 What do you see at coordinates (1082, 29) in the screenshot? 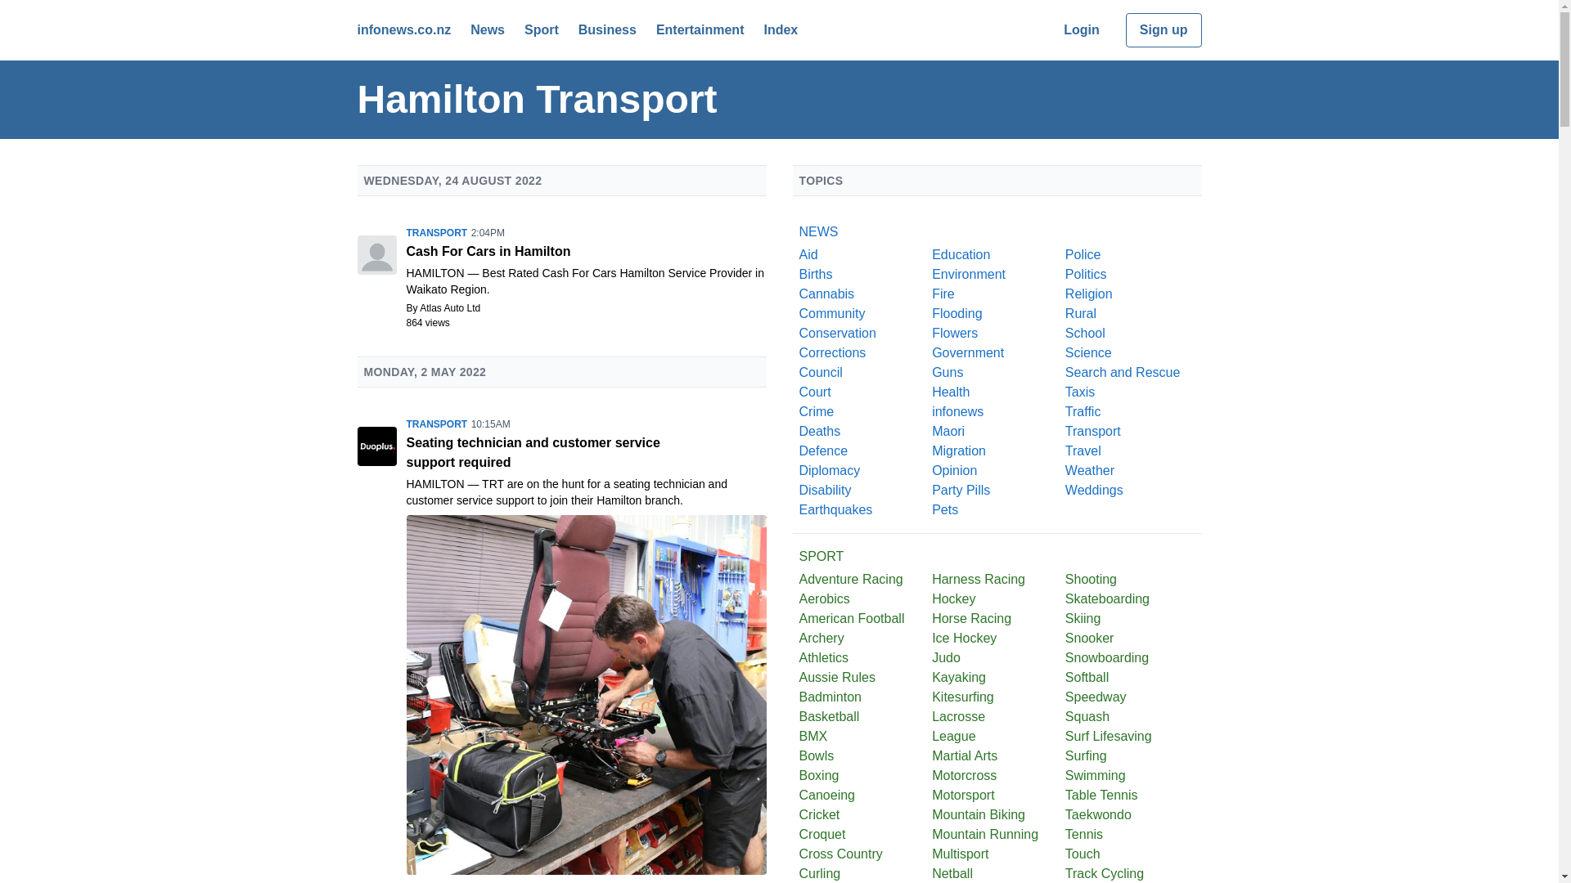
I see `Login` at bounding box center [1082, 29].